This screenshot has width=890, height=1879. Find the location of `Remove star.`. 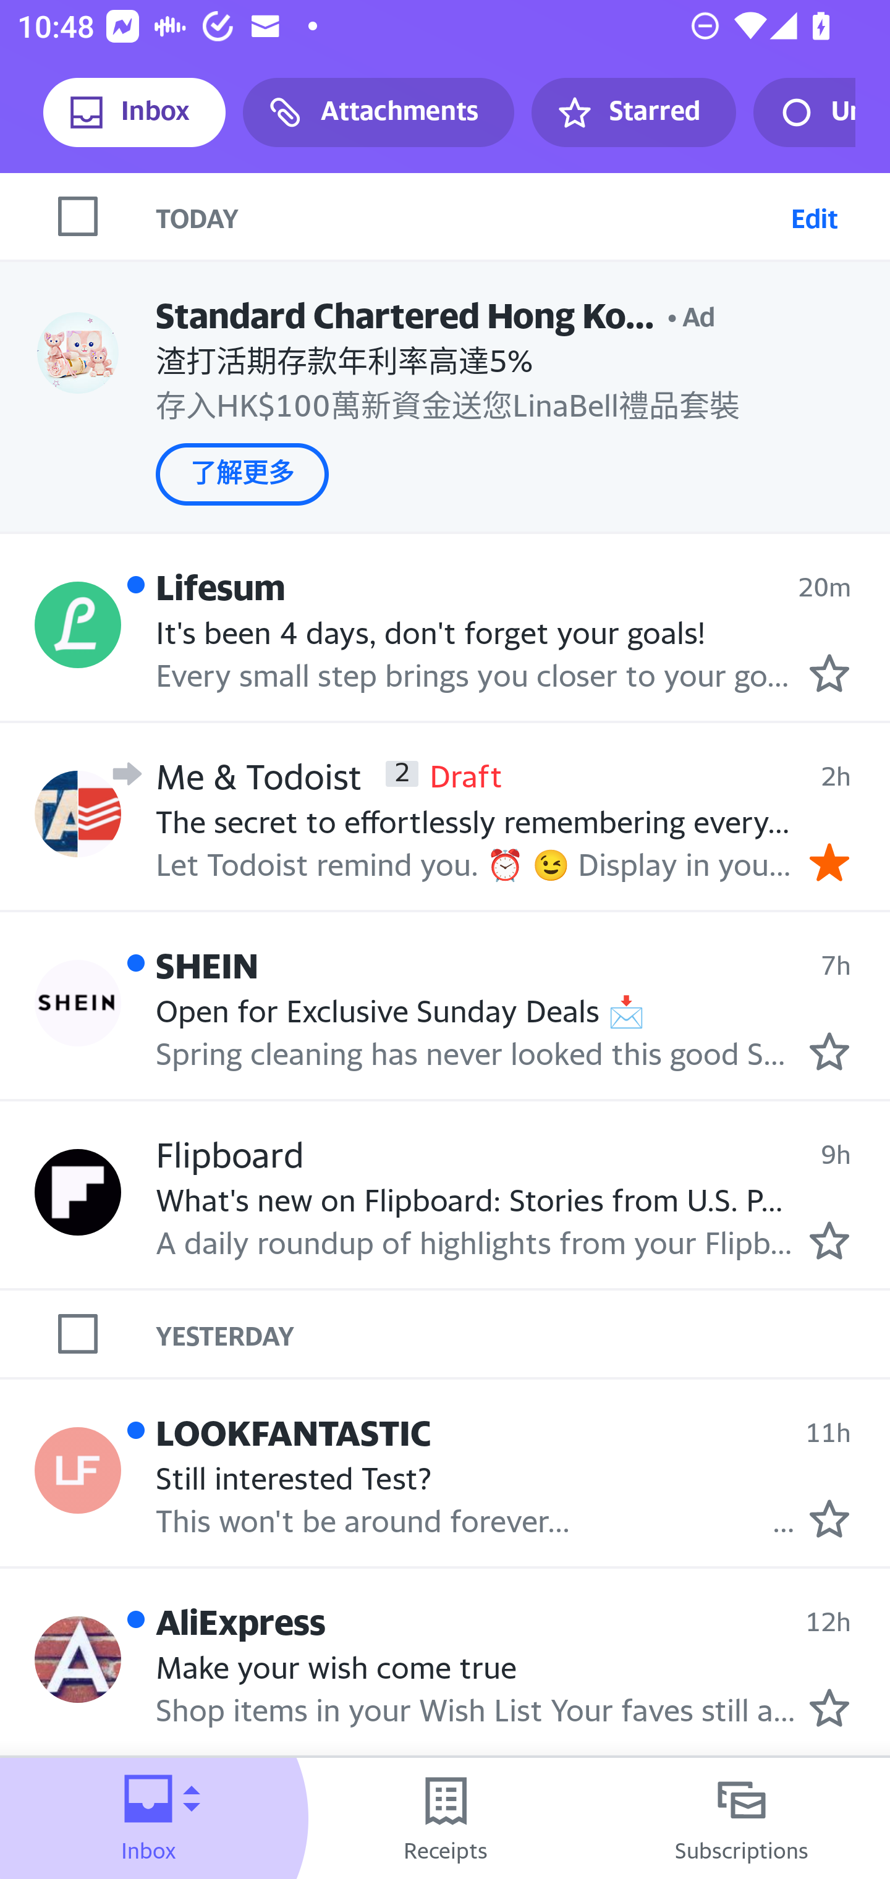

Remove star. is located at coordinates (829, 861).